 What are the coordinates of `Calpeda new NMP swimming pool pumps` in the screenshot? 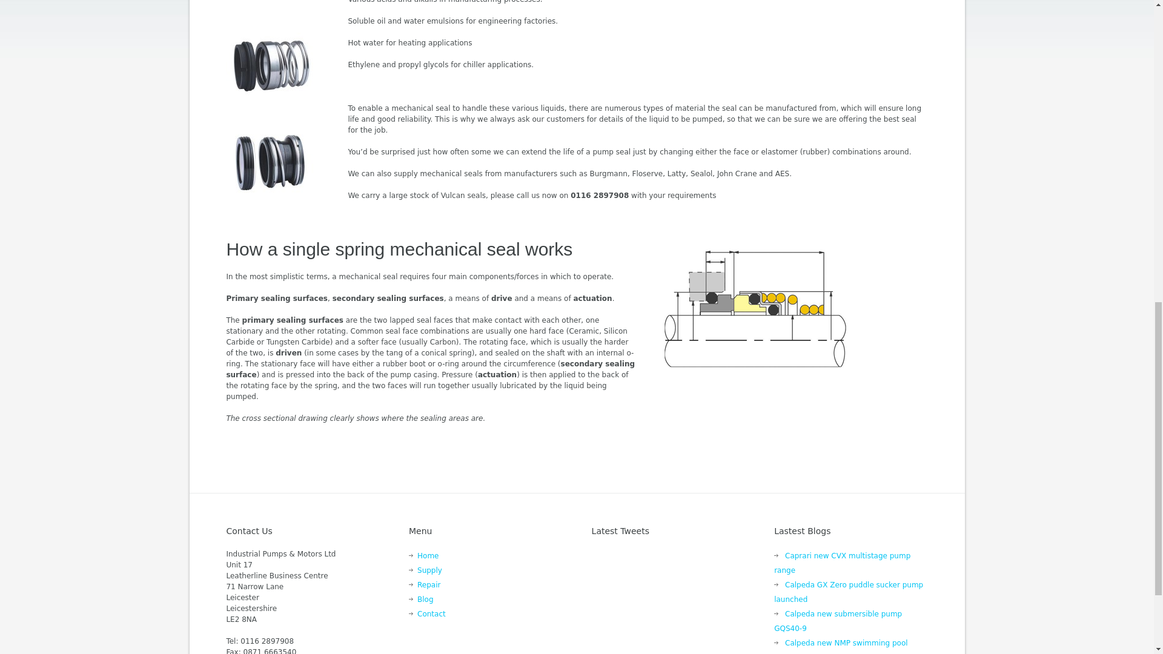 It's located at (841, 647).